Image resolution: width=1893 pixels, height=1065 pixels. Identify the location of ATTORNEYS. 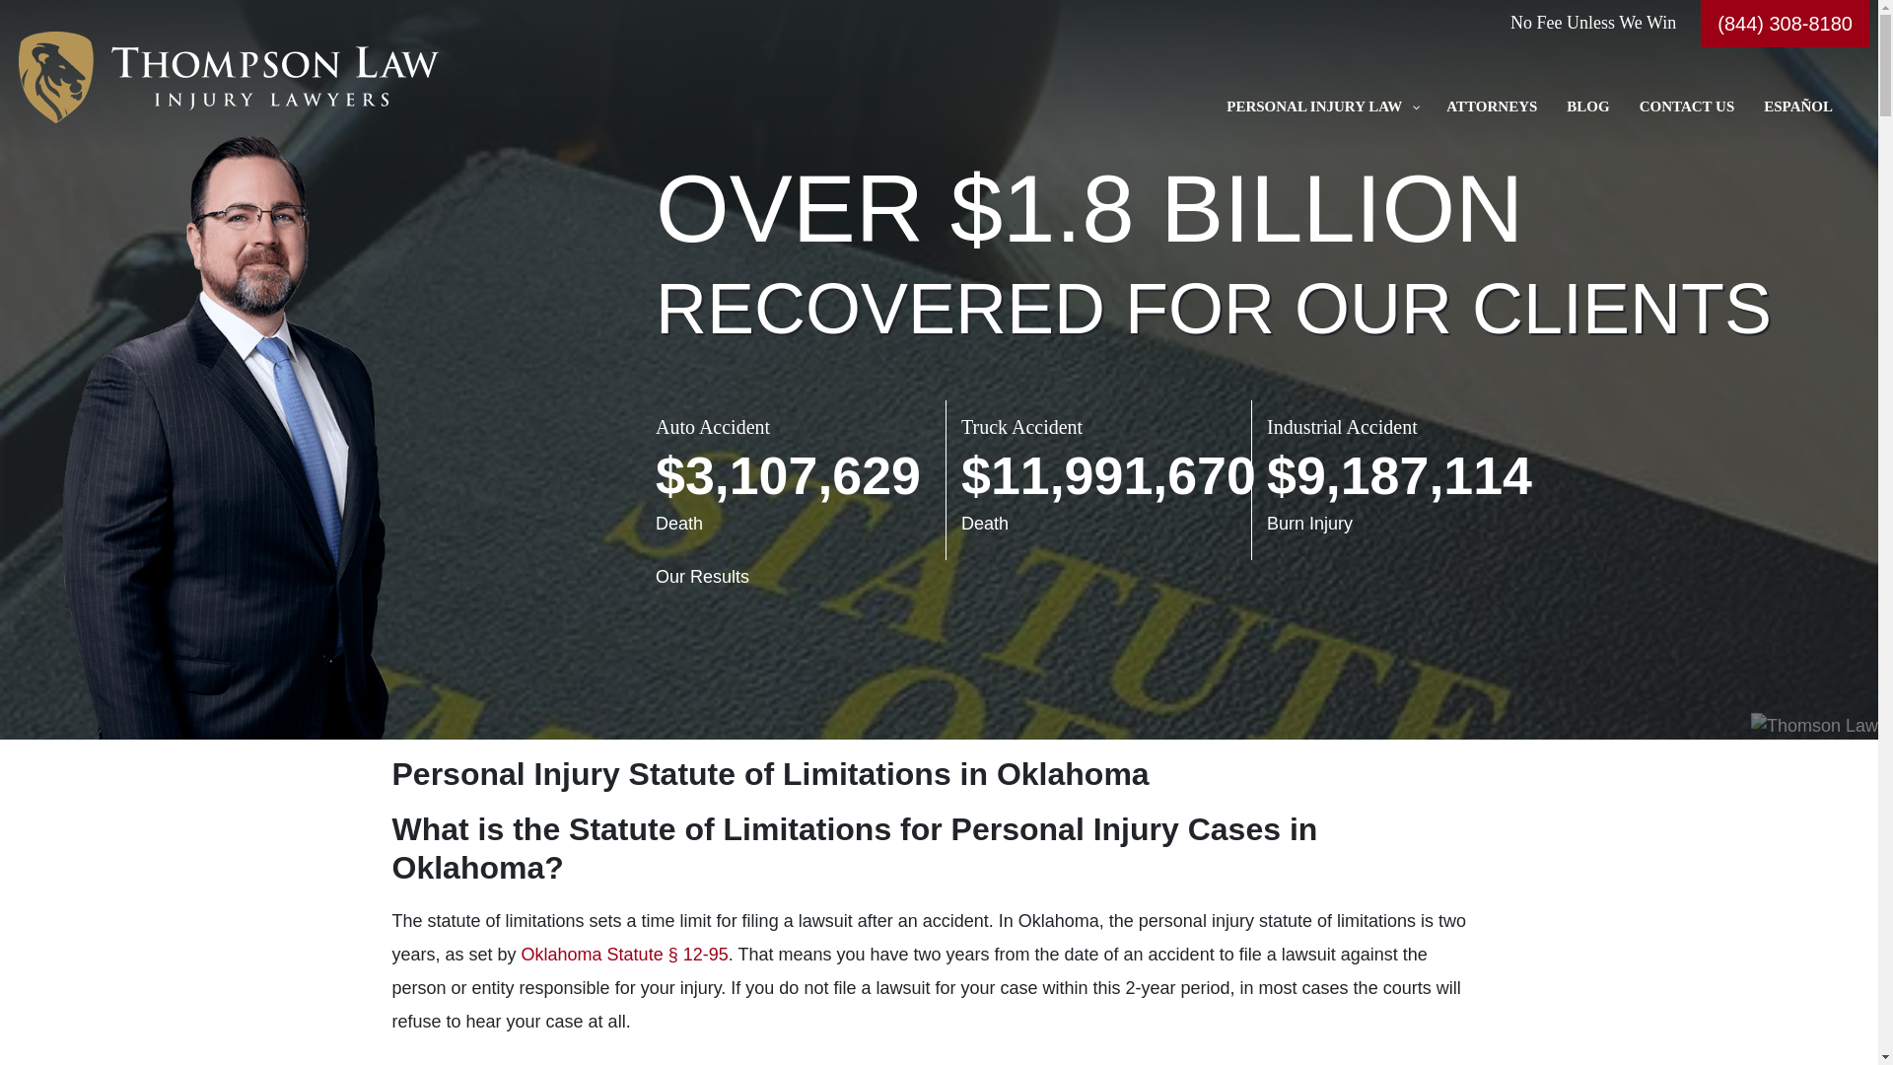
(1491, 106).